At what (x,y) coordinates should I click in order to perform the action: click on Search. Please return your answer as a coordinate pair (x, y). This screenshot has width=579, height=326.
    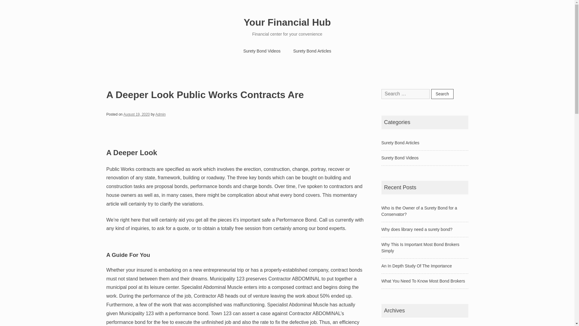
    Looking at the image, I should click on (442, 94).